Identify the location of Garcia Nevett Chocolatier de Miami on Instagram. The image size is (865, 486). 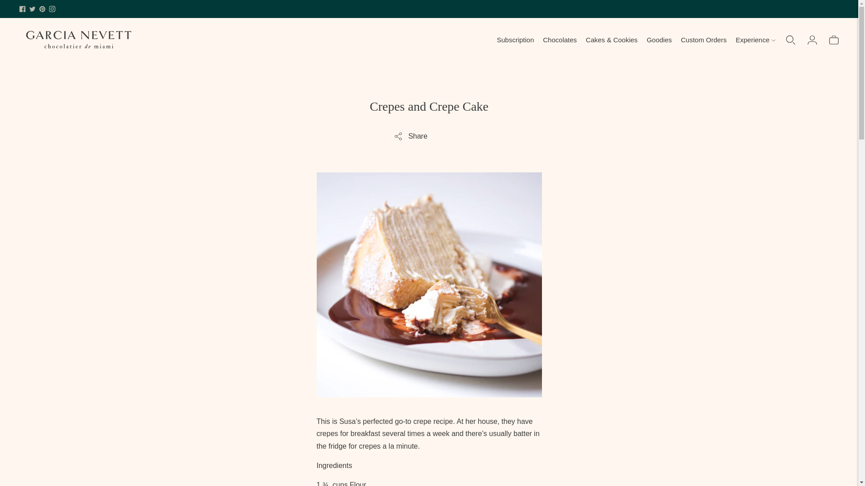
(52, 9).